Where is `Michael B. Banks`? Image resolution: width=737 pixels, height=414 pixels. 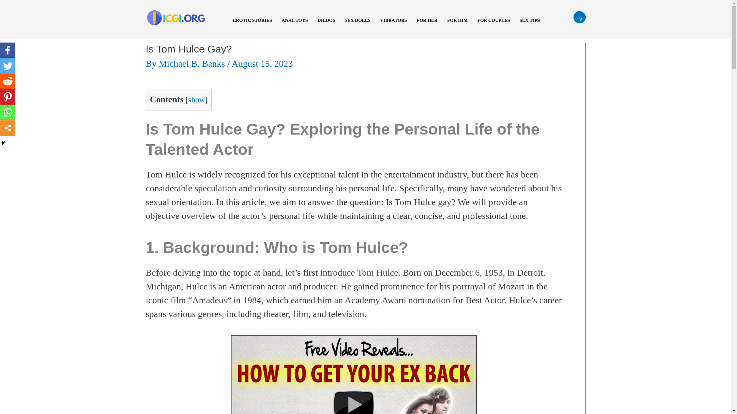 Michael B. Banks is located at coordinates (193, 64).